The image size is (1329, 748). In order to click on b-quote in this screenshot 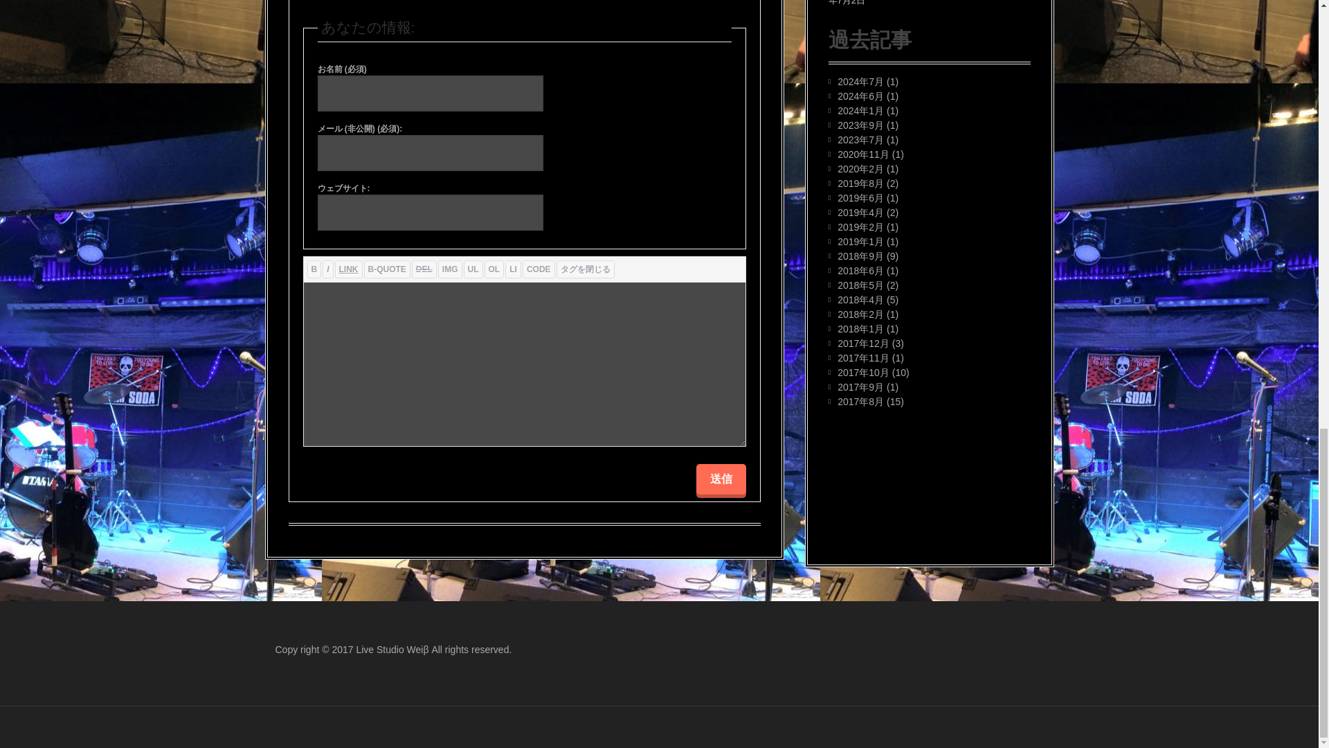, I will do `click(388, 269)`.